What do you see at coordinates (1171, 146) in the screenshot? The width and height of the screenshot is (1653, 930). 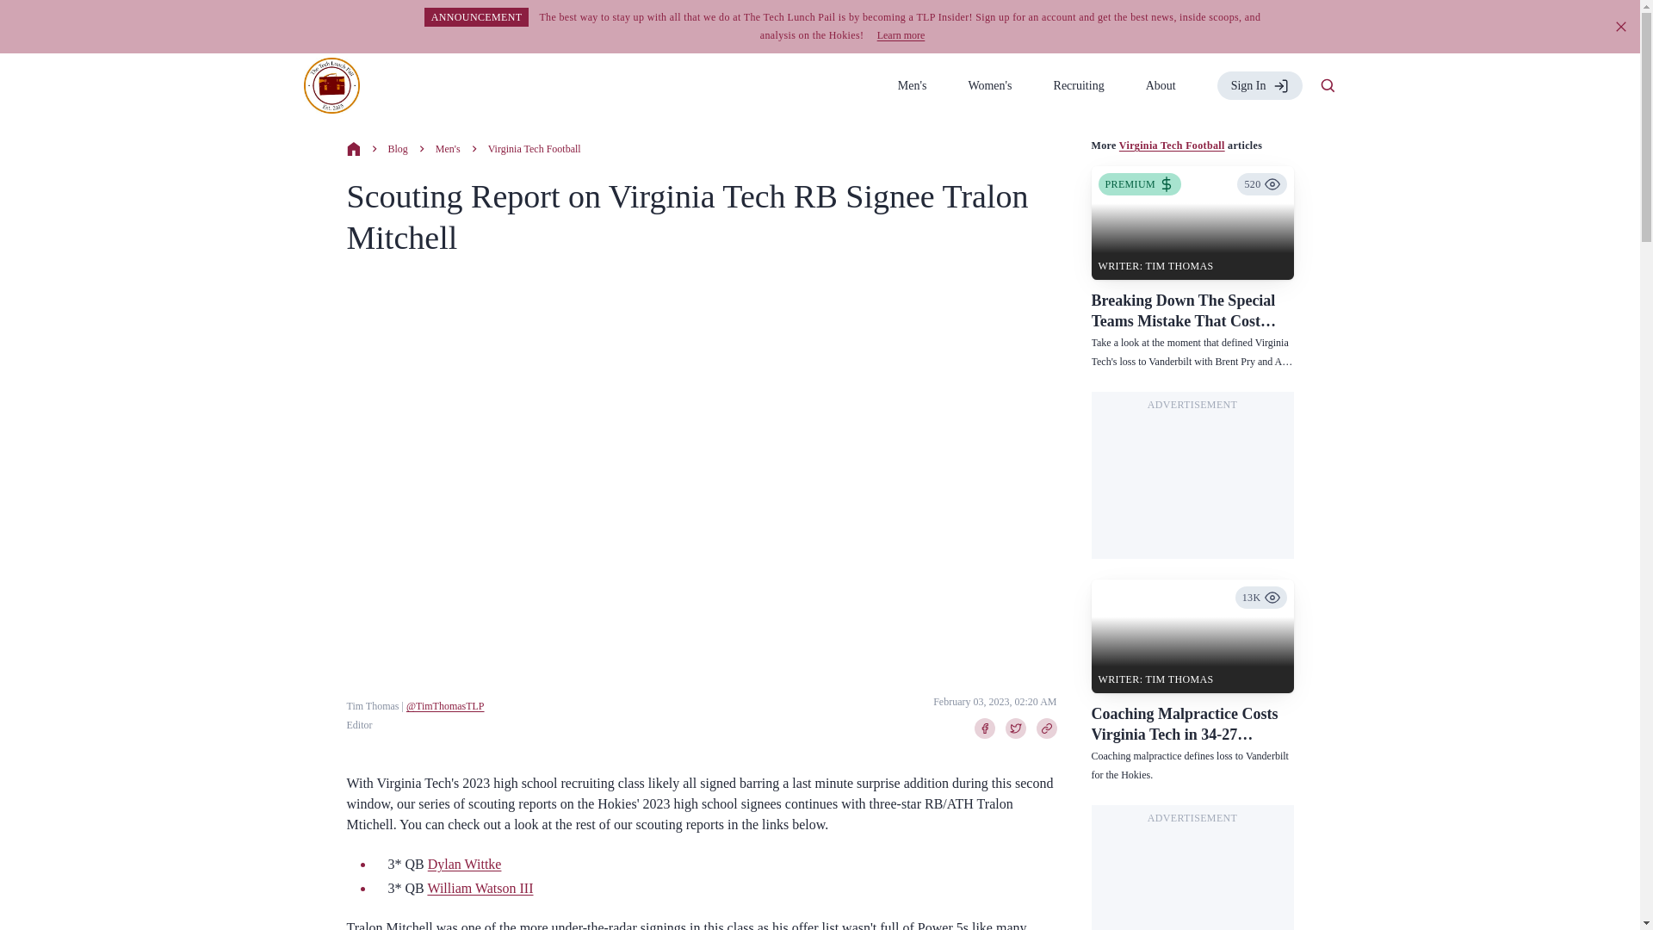 I see `Virginia Tech Football` at bounding box center [1171, 146].